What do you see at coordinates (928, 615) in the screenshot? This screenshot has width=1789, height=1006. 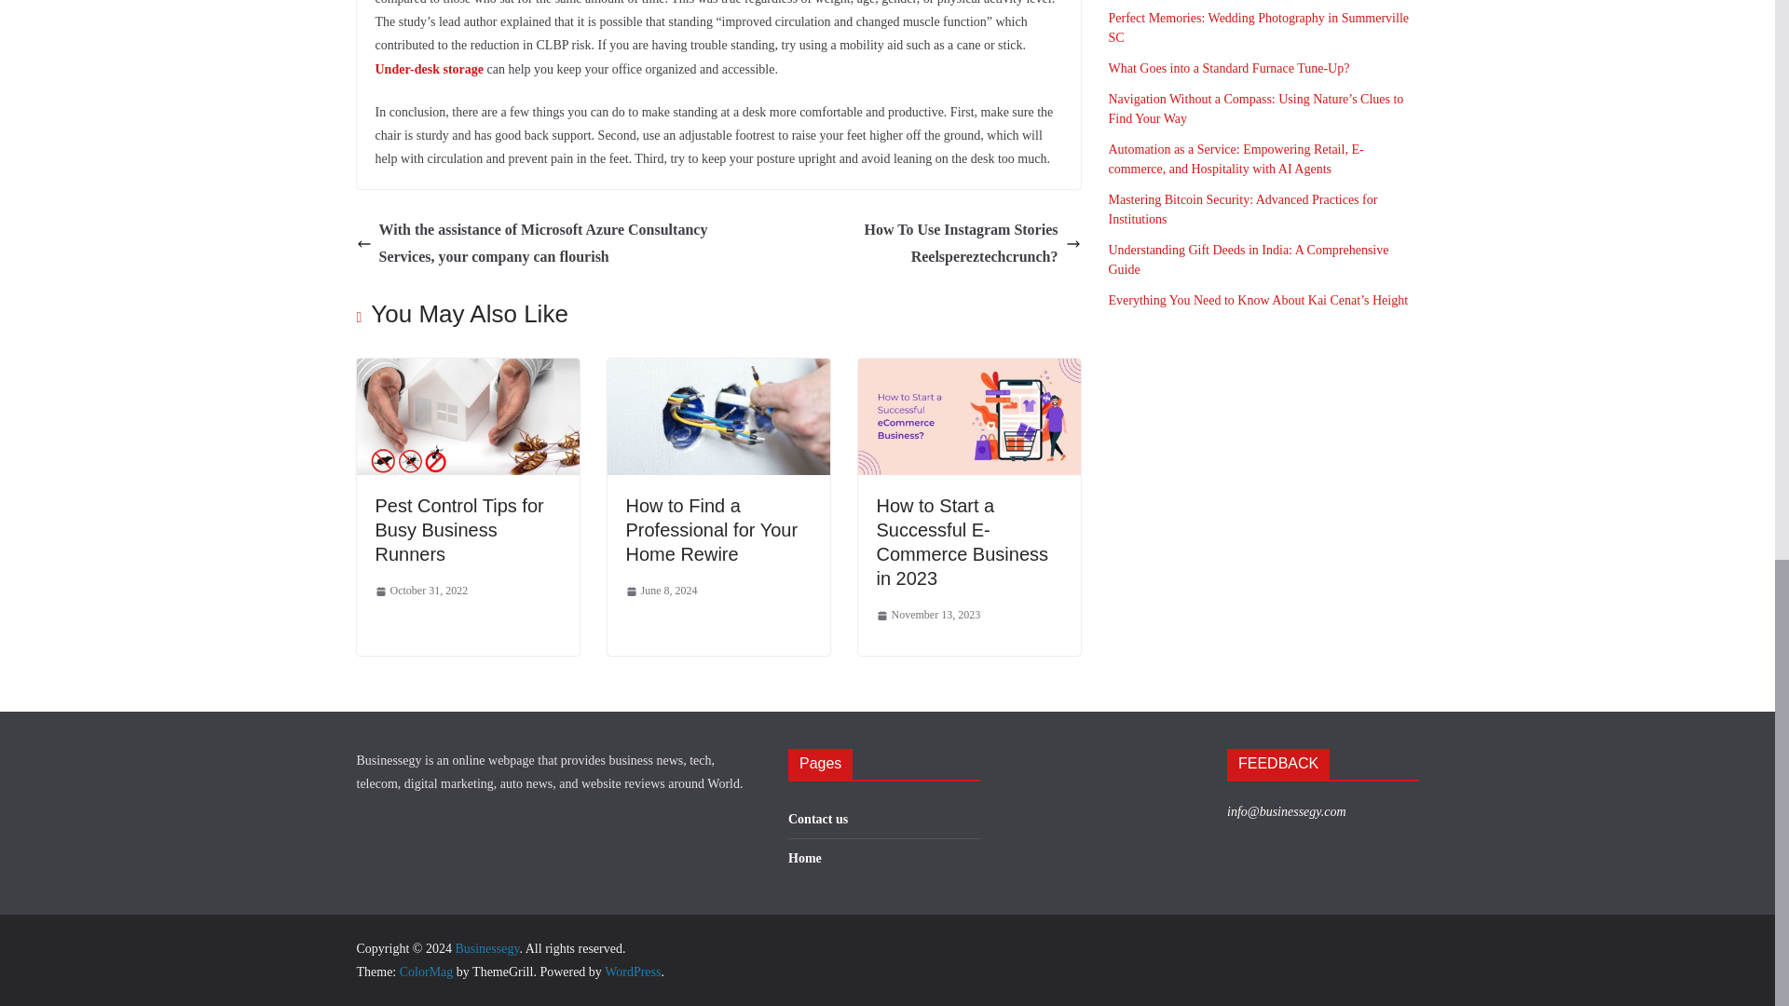 I see `November 13, 2023` at bounding box center [928, 615].